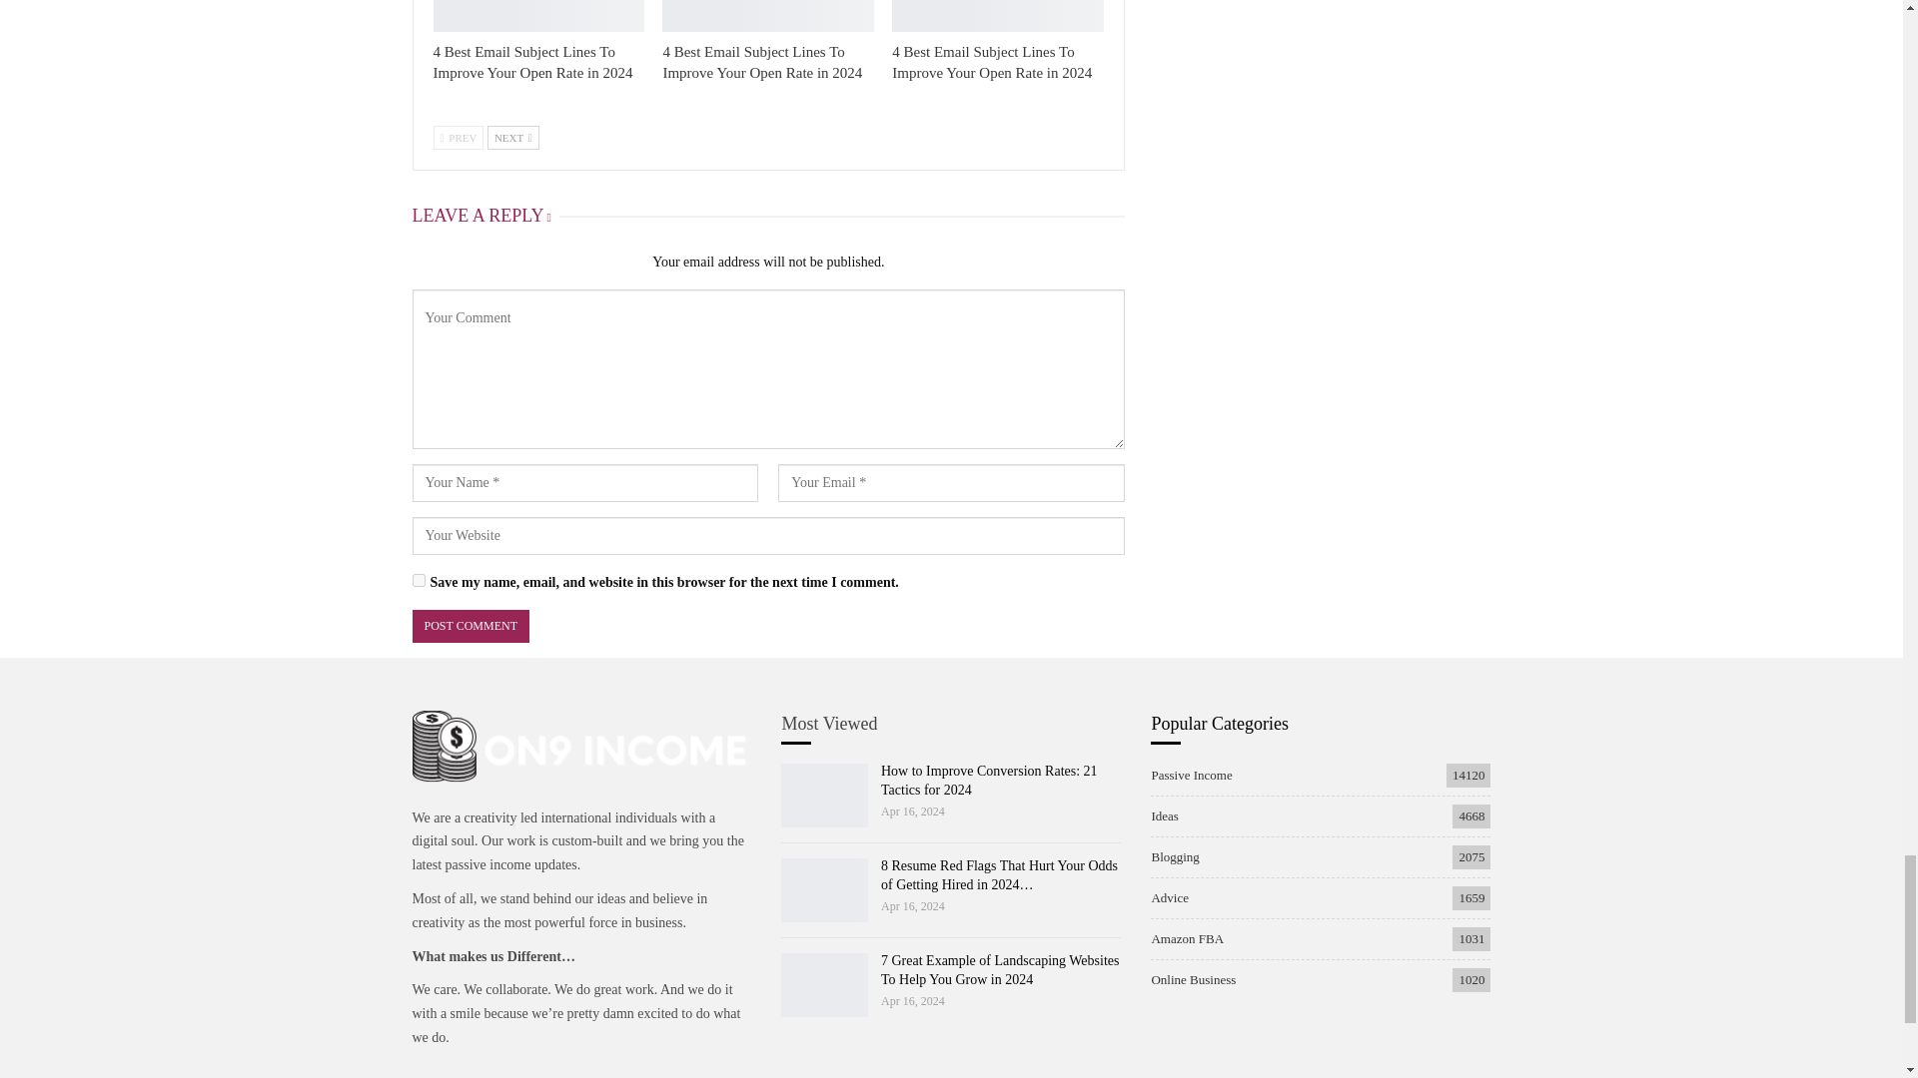 This screenshot has height=1078, width=1918. I want to click on 4 Best Email Subject Lines To Improve Your Open Rate in 2024, so click(997, 16).